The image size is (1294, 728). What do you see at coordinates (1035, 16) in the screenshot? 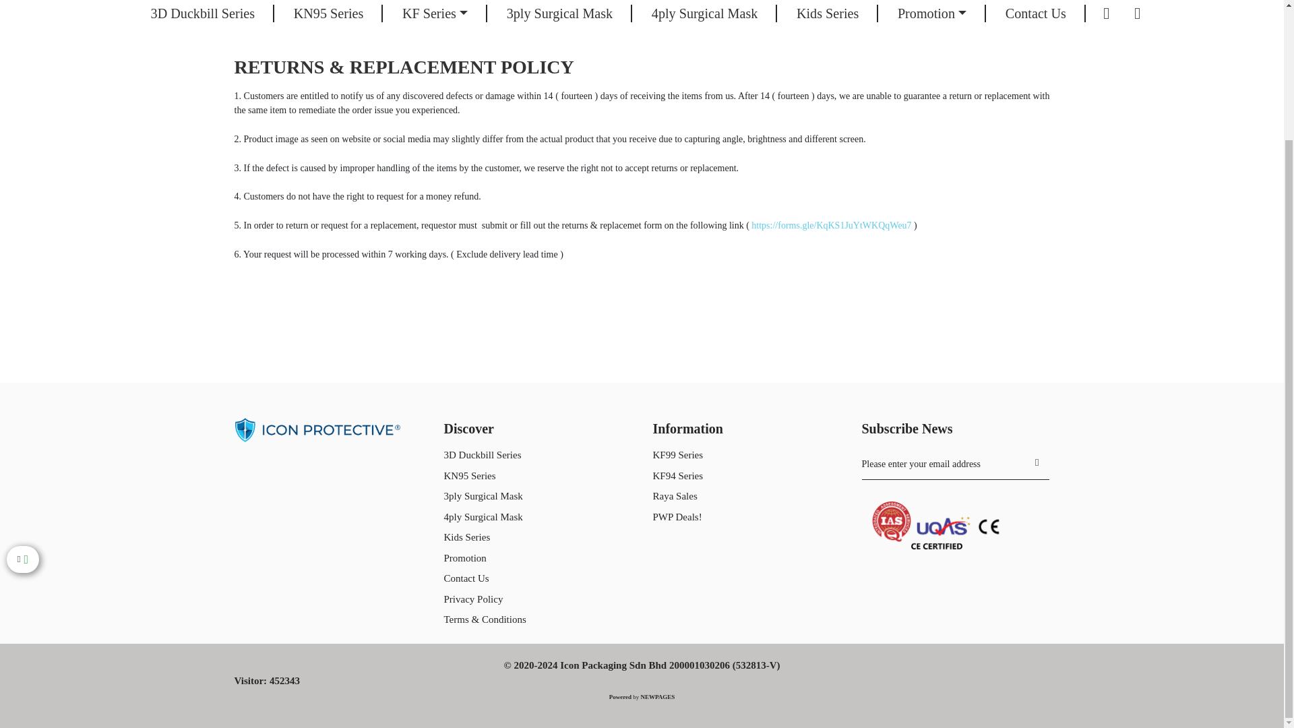
I see `Contact Us` at bounding box center [1035, 16].